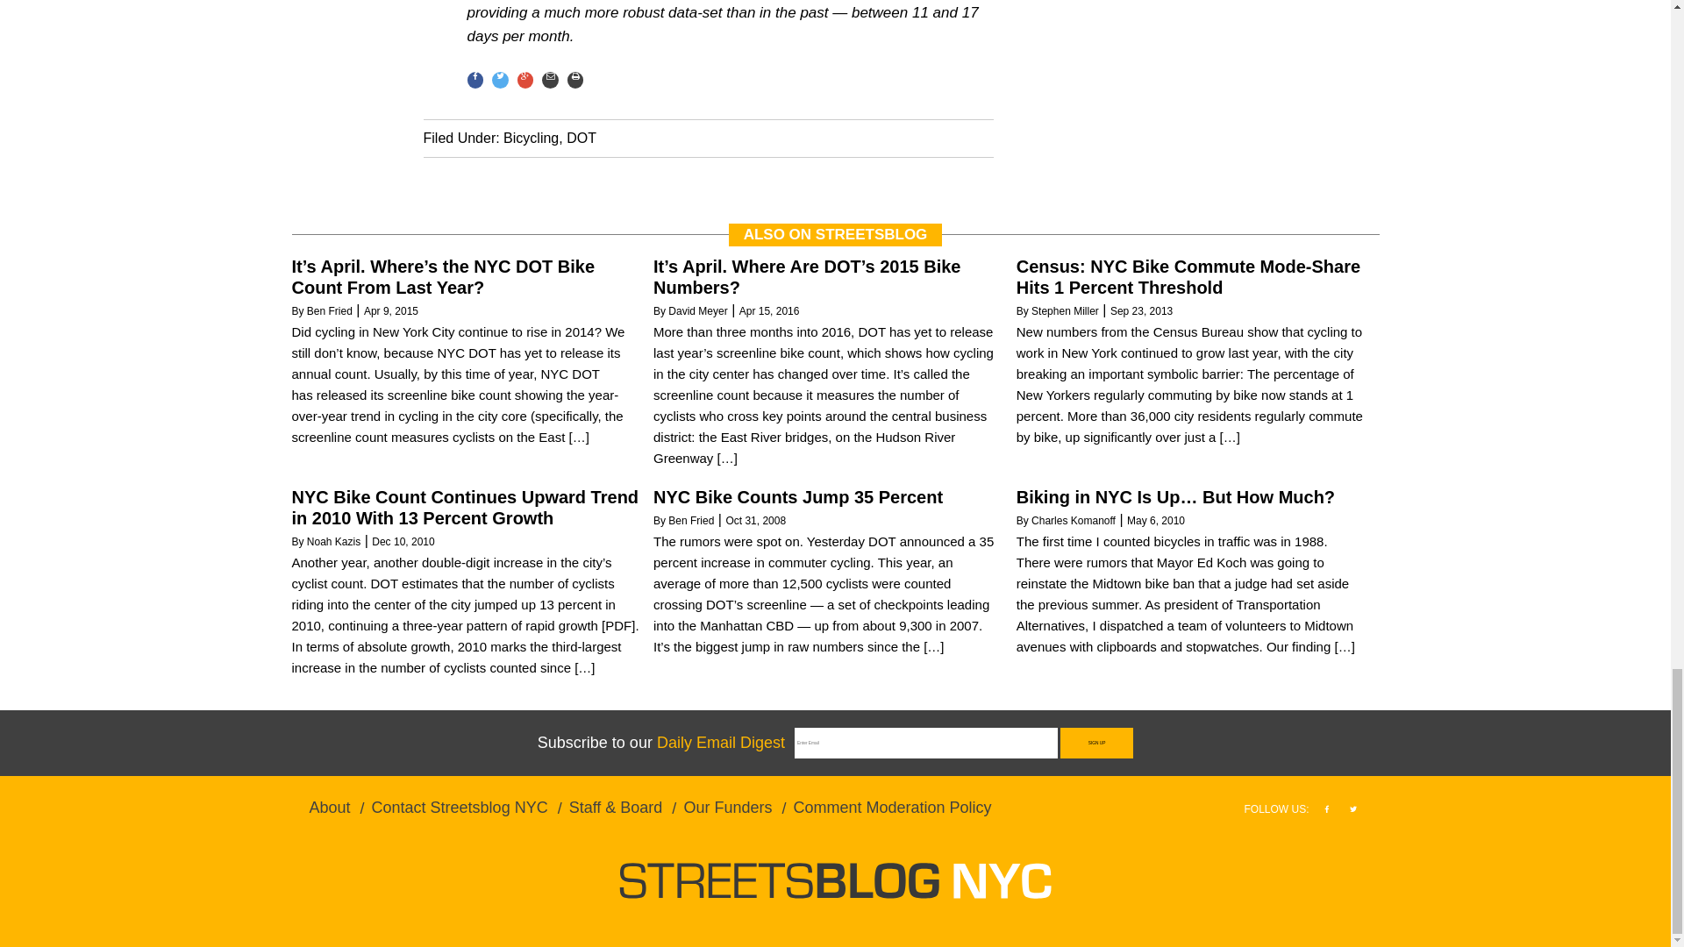  Describe the element at coordinates (835, 880) in the screenshot. I see `Streetsblog NYC Logo` at that location.